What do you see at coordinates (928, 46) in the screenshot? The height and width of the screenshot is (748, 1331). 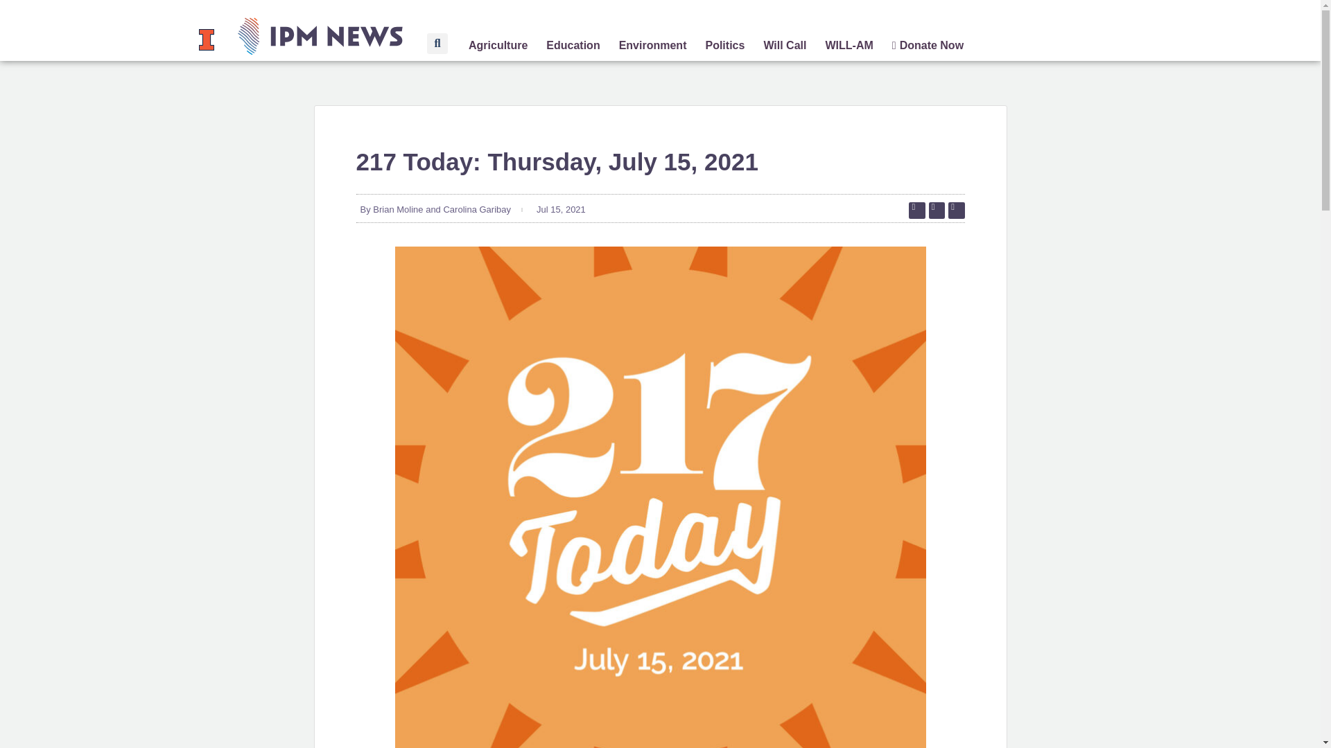 I see `Donate Now` at bounding box center [928, 46].